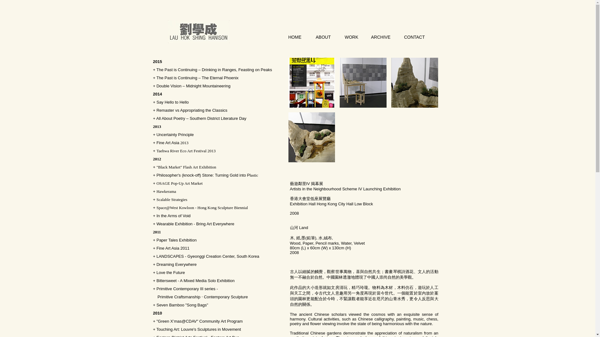 This screenshot has width=600, height=337. What do you see at coordinates (252, 175) in the screenshot?
I see `Plastic` at bounding box center [252, 175].